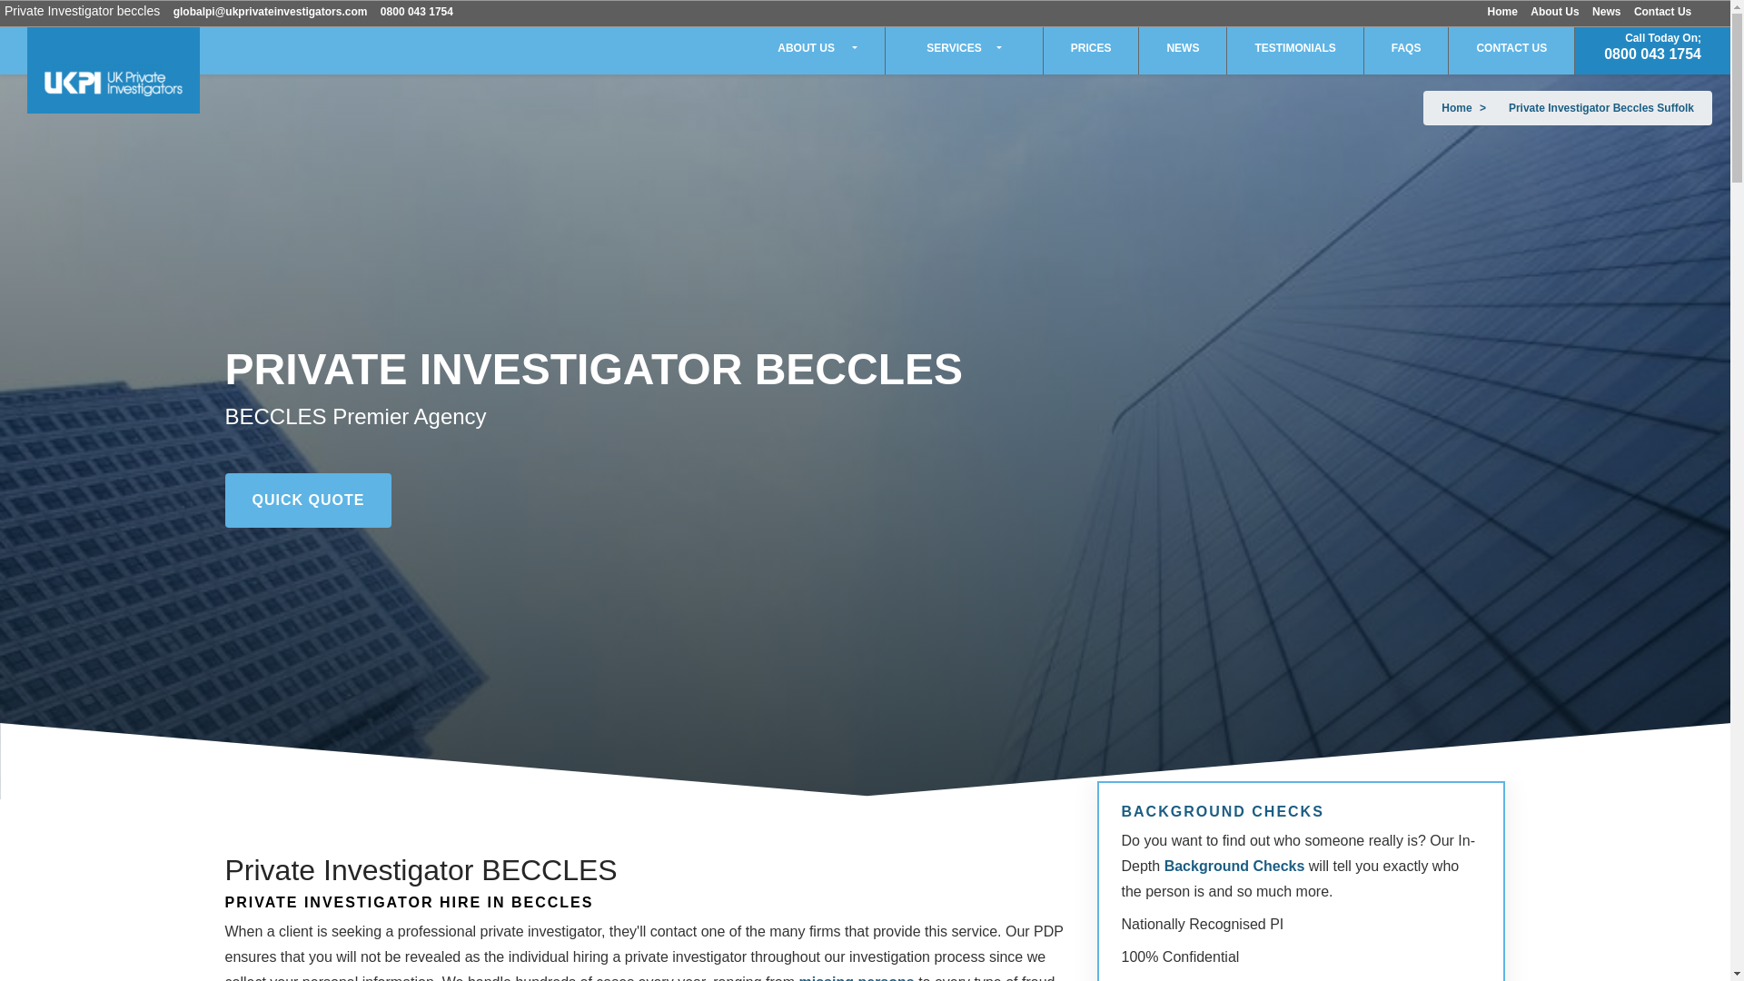 The width and height of the screenshot is (1744, 981). I want to click on News, so click(1606, 12).